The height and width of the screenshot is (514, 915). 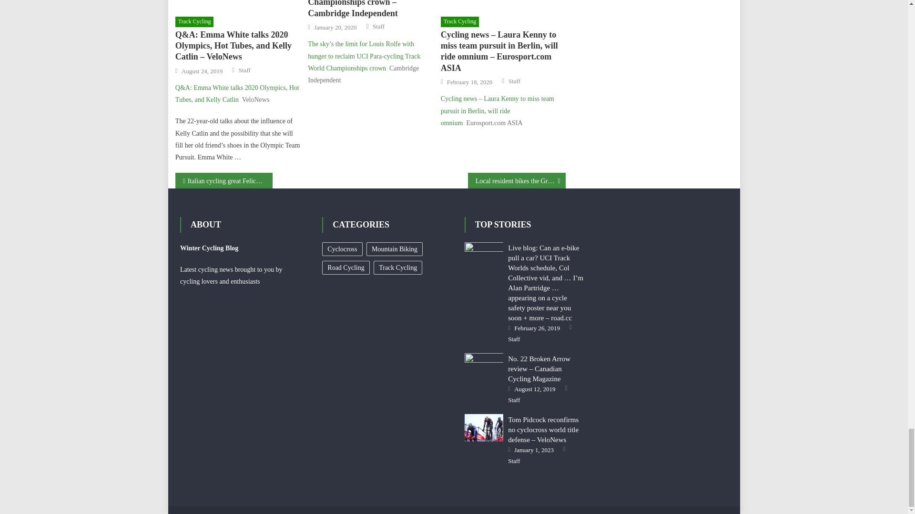 I want to click on Track Cycling, so click(x=194, y=22).